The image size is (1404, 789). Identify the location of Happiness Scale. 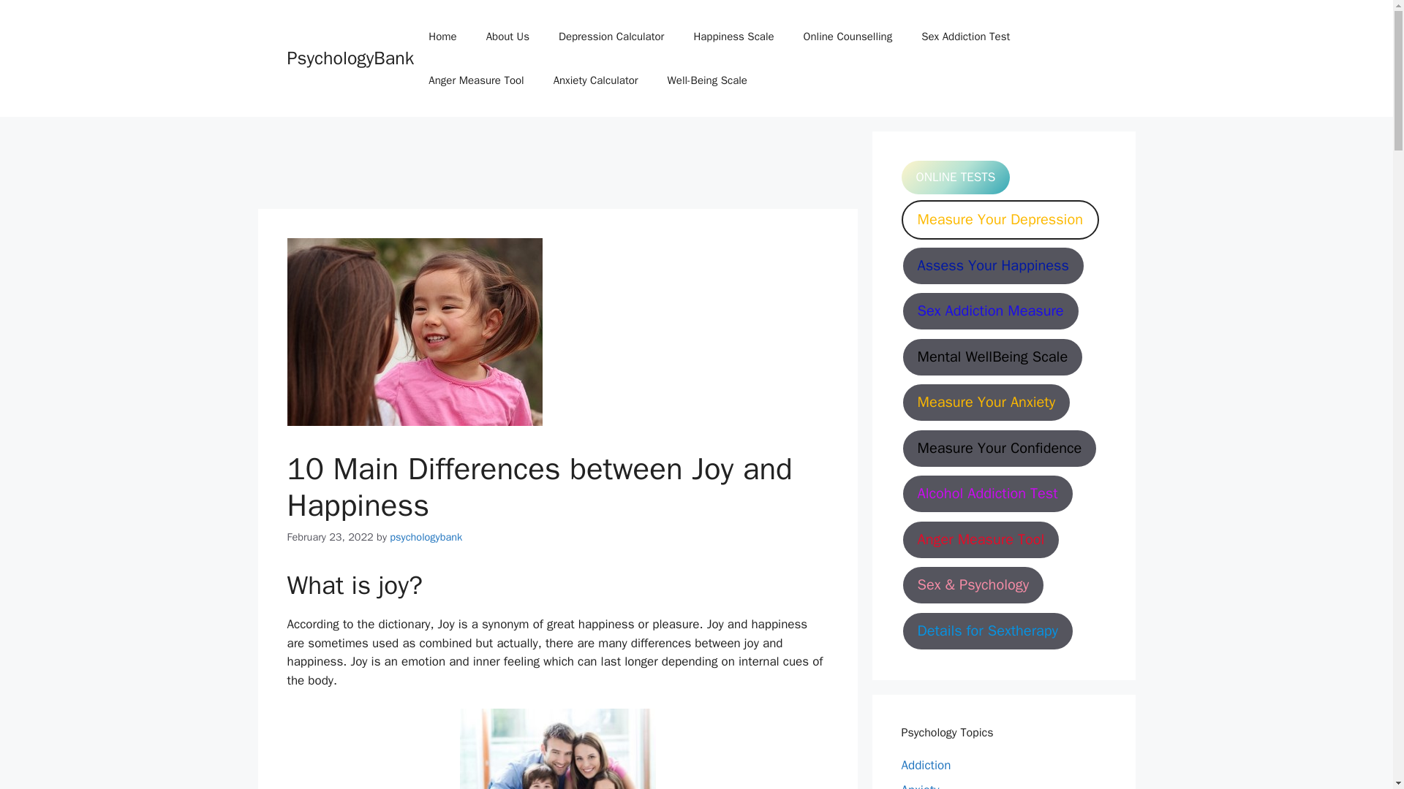
(733, 37).